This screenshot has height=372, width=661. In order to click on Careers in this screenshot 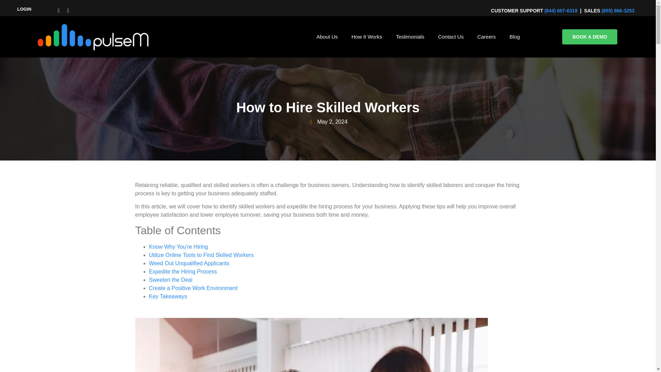, I will do `click(487, 37)`.